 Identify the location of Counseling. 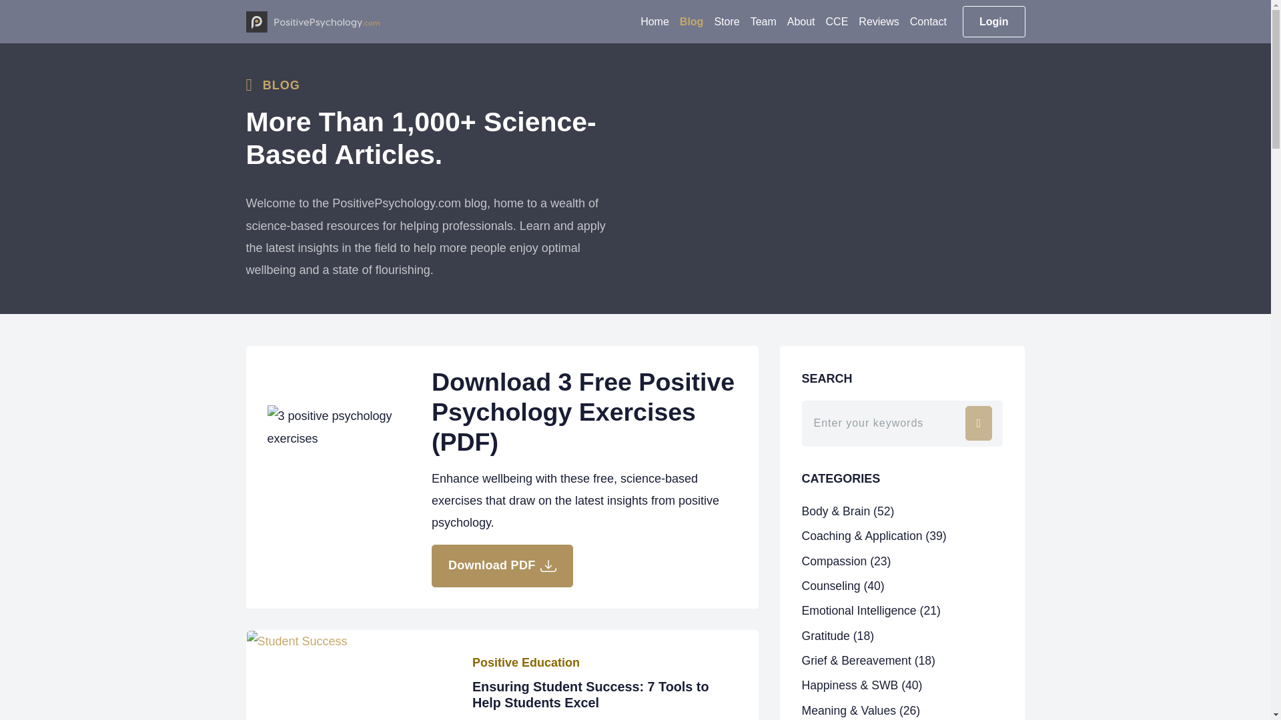
(843, 585).